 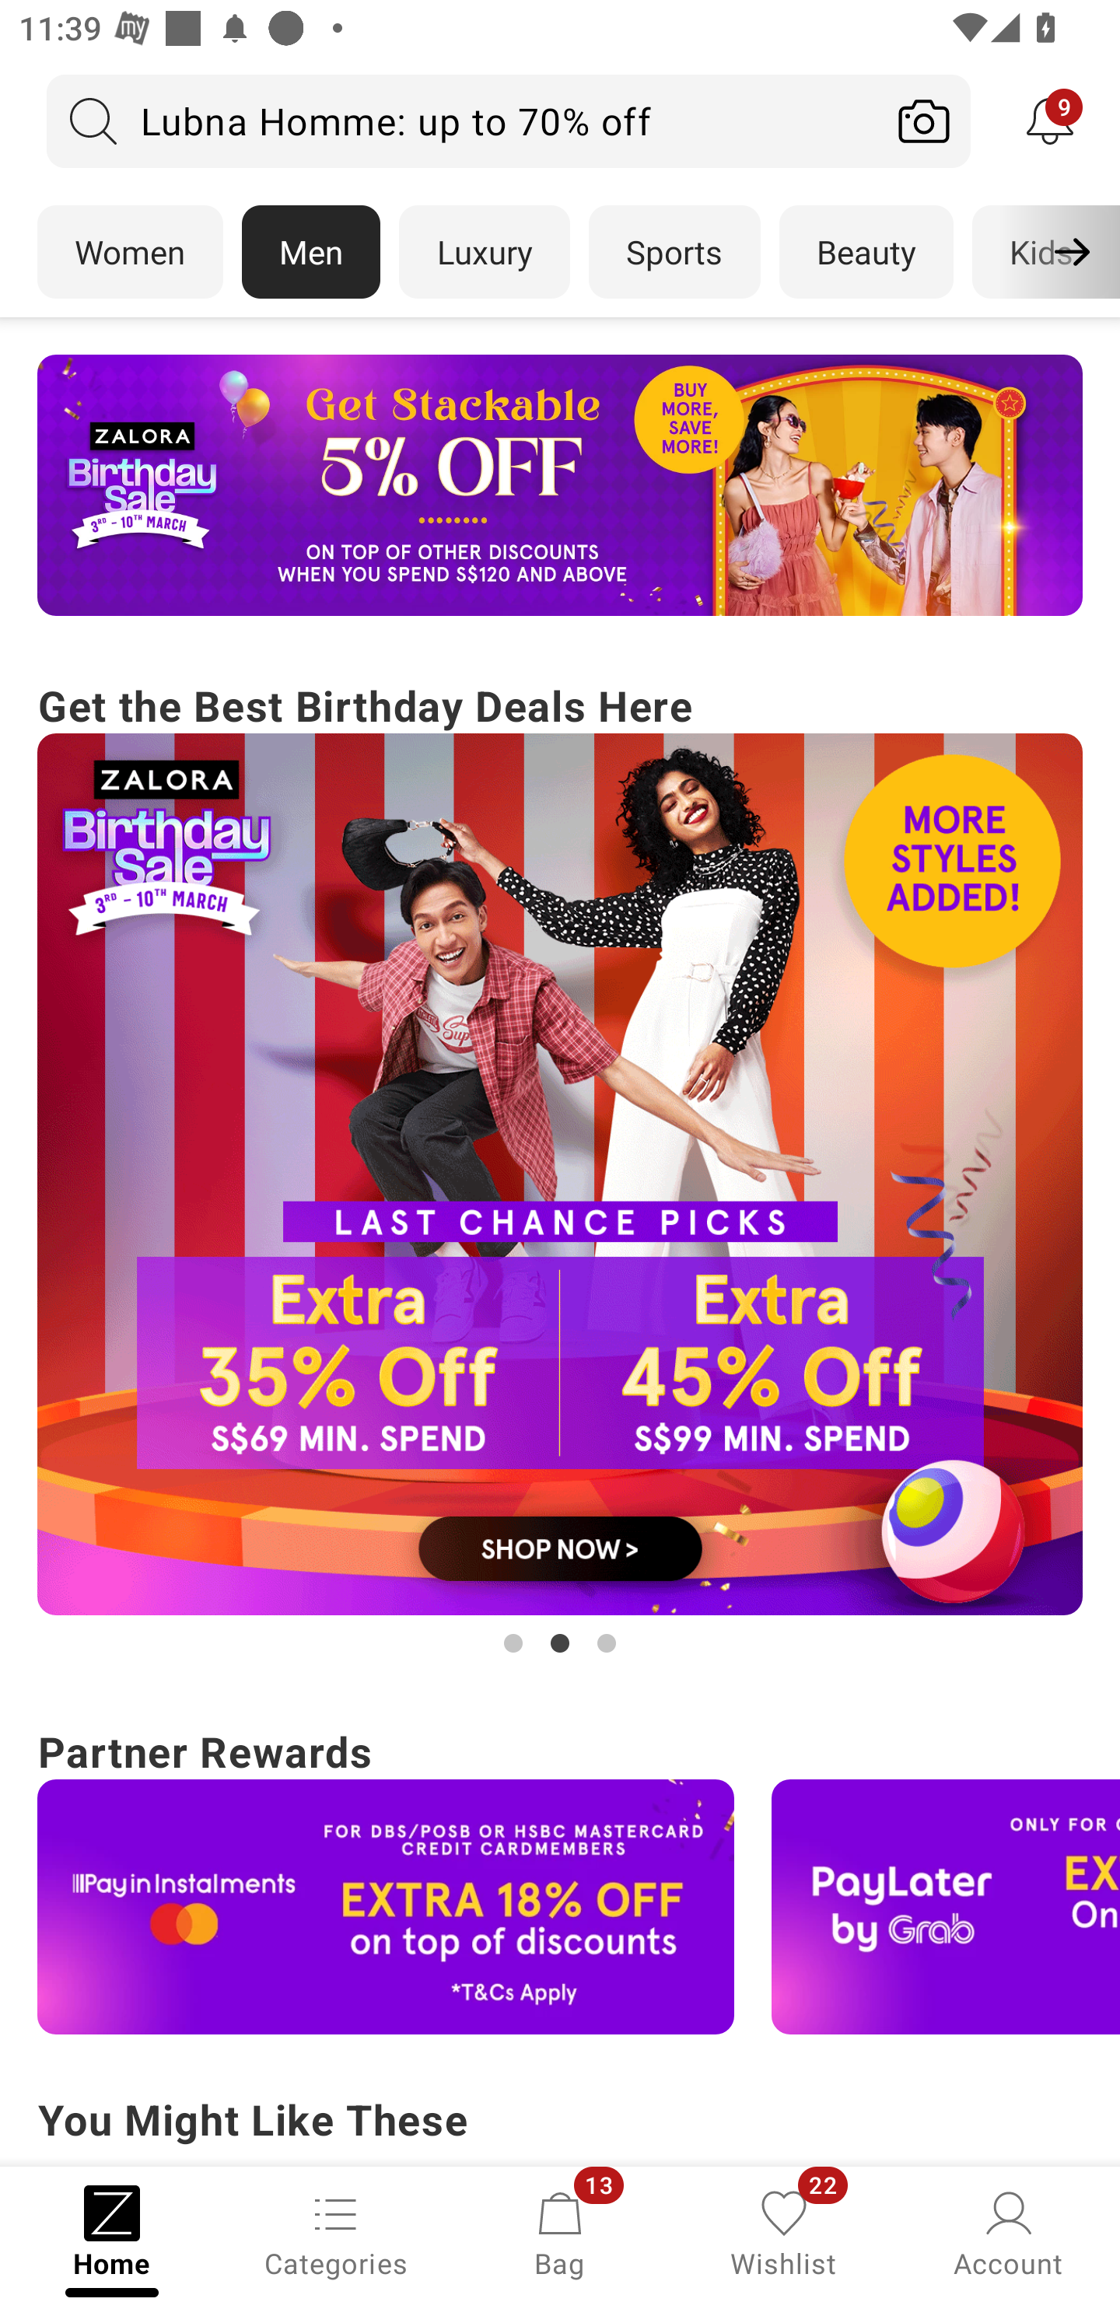 What do you see at coordinates (784, 2232) in the screenshot?
I see `Wishlist, 22 new notifications Wishlist` at bounding box center [784, 2232].